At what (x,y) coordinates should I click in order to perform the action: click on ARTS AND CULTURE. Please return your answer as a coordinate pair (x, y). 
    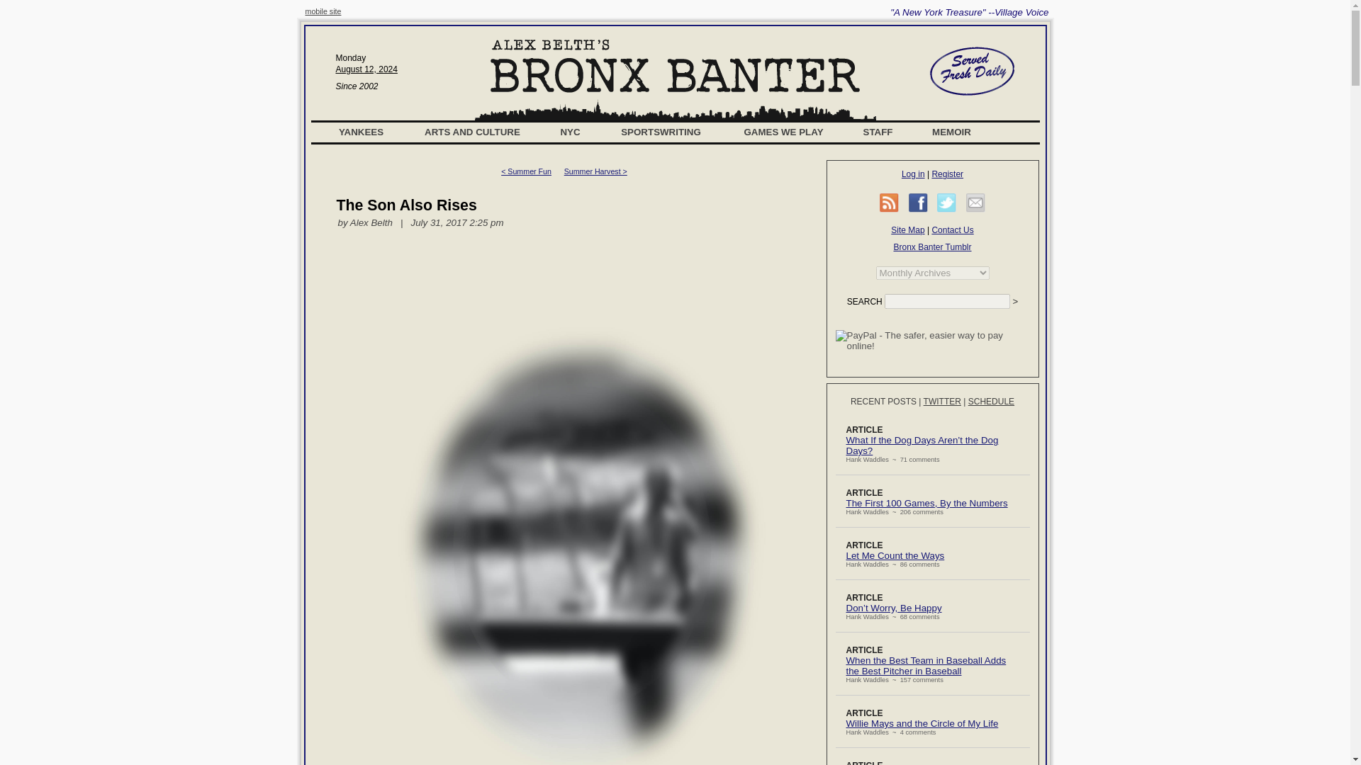
    Looking at the image, I should click on (472, 132).